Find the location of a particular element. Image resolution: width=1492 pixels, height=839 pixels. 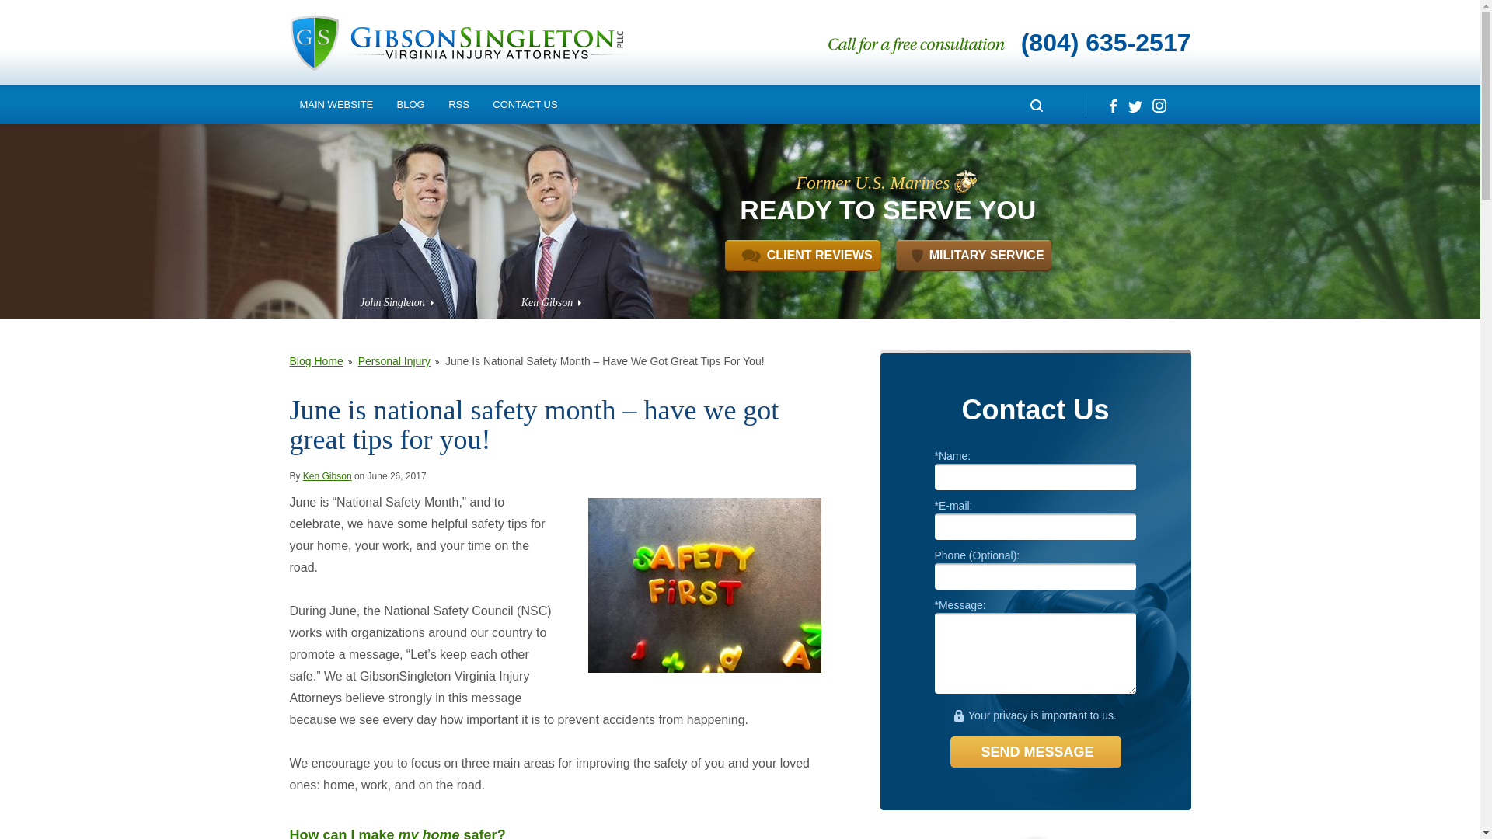

Follow us on Twitter is located at coordinates (1135, 104).